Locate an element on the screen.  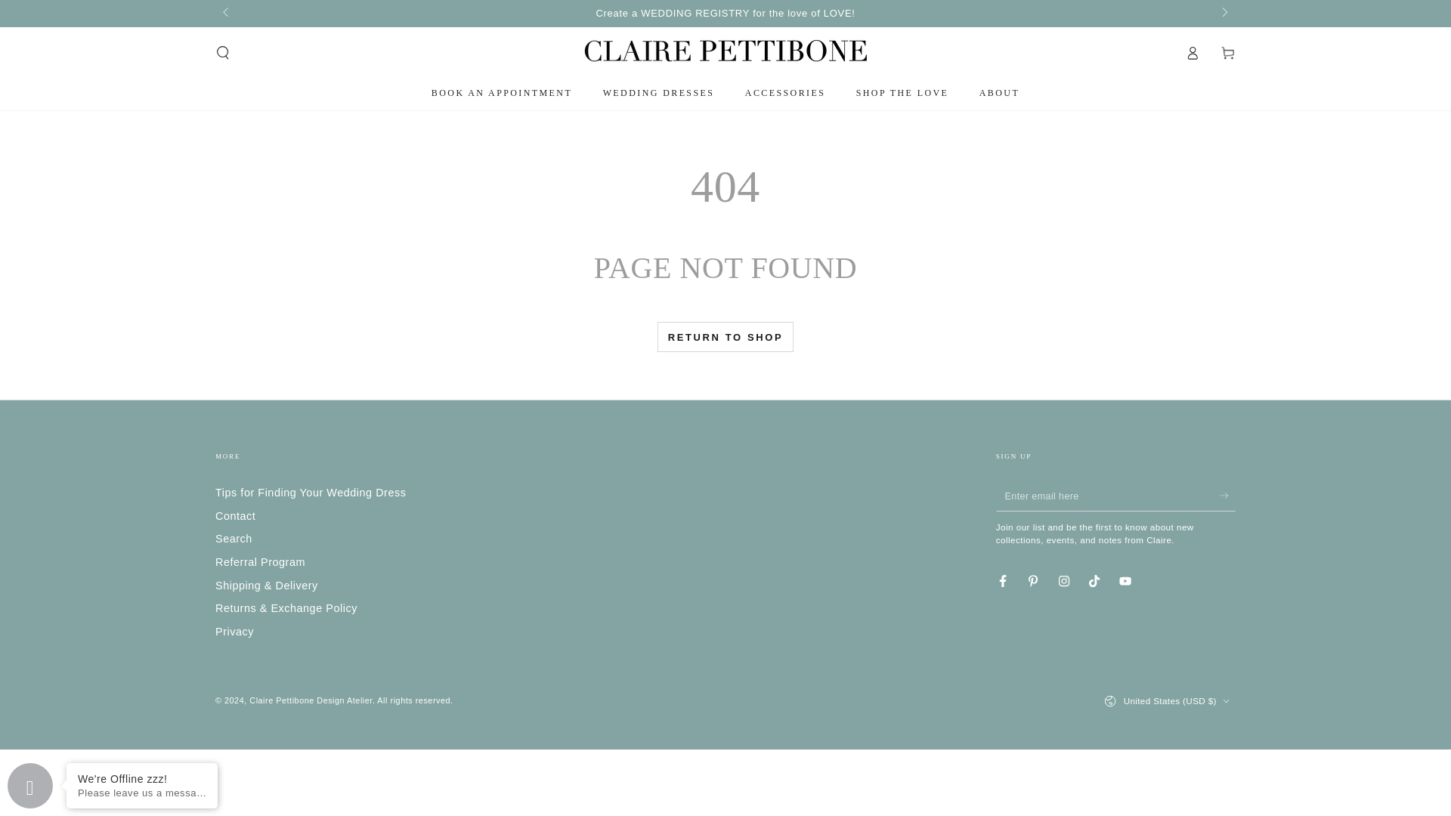
Please leave us a message is located at coordinates (142, 793).